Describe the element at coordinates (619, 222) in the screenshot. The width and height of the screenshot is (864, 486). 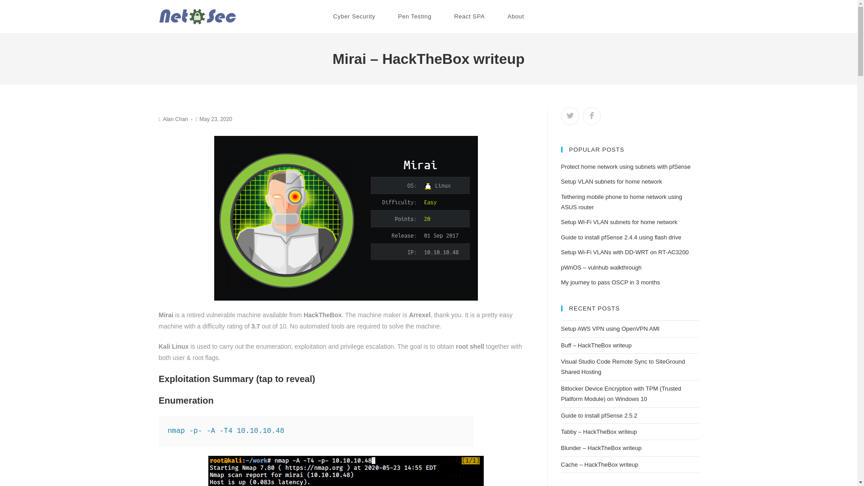
I see `Setup Wi-Fi VLAN subnets for home network` at that location.